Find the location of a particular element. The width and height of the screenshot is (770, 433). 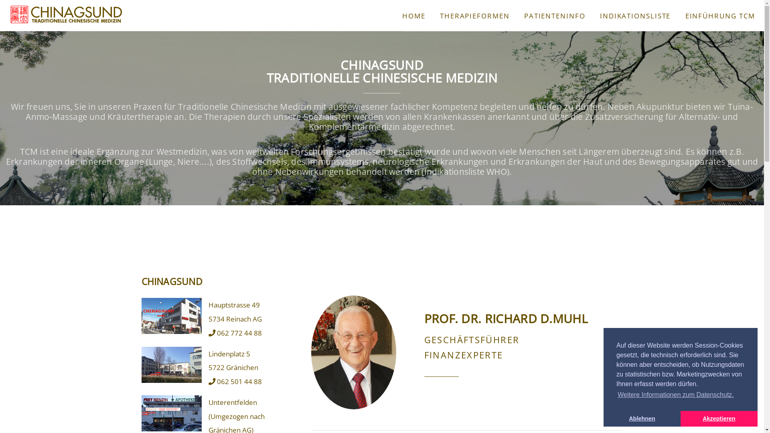

Ablehnen is located at coordinates (642, 419).